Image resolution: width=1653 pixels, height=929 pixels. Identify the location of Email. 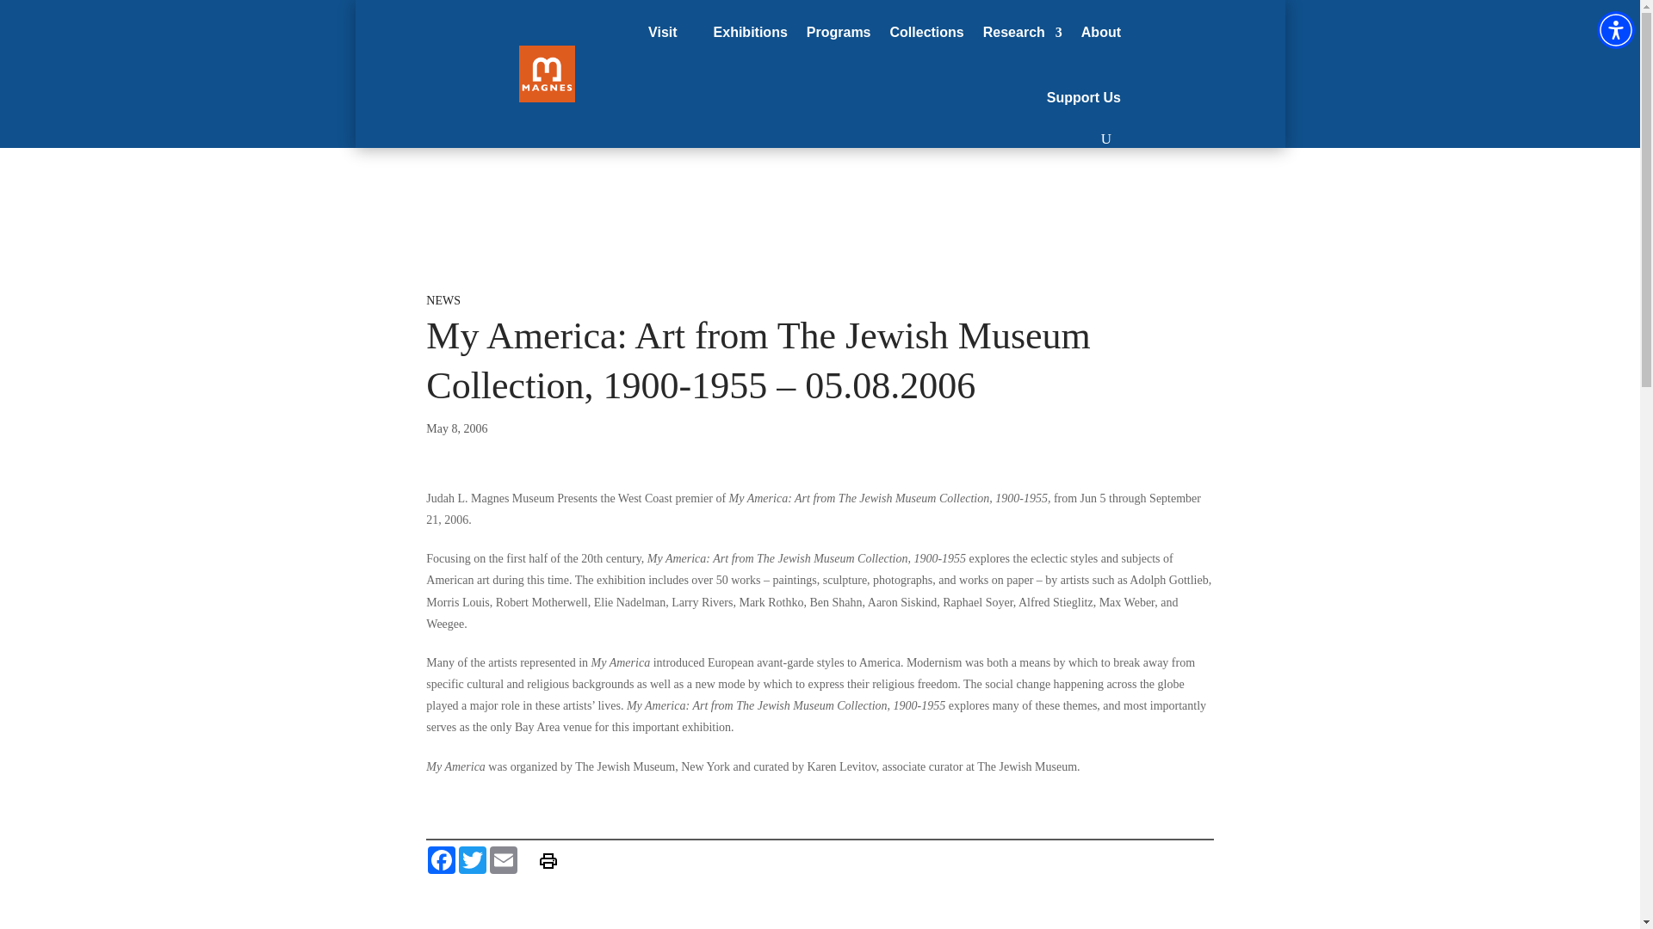
(503, 860).